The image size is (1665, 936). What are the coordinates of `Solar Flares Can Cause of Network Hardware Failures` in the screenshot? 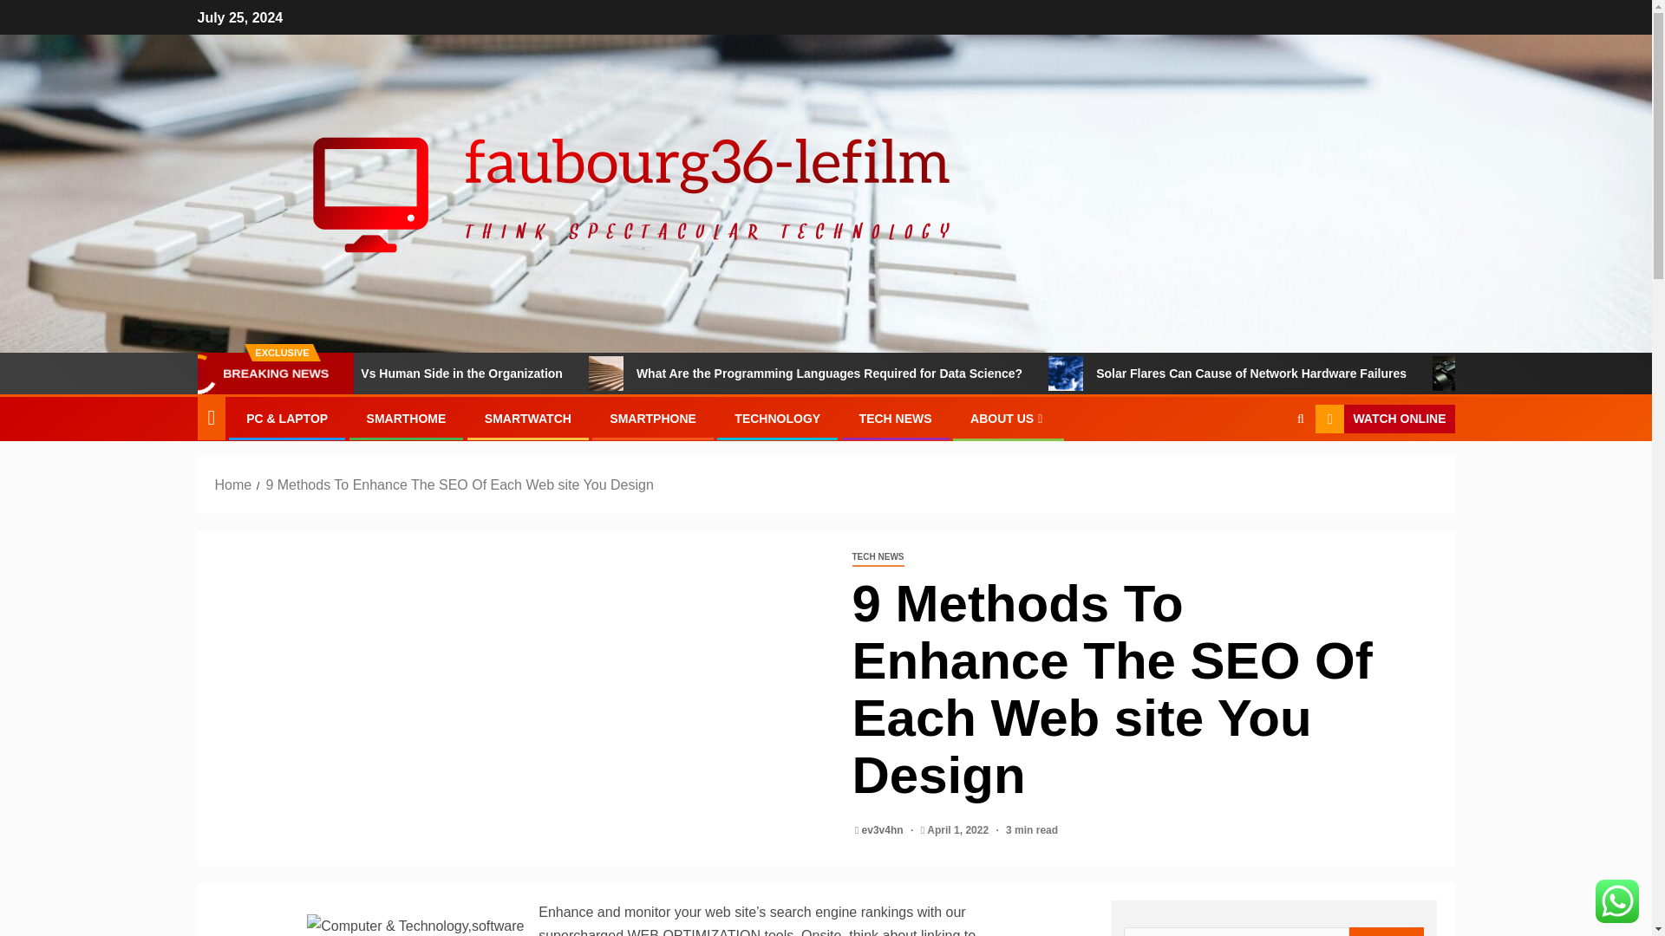 It's located at (1139, 374).